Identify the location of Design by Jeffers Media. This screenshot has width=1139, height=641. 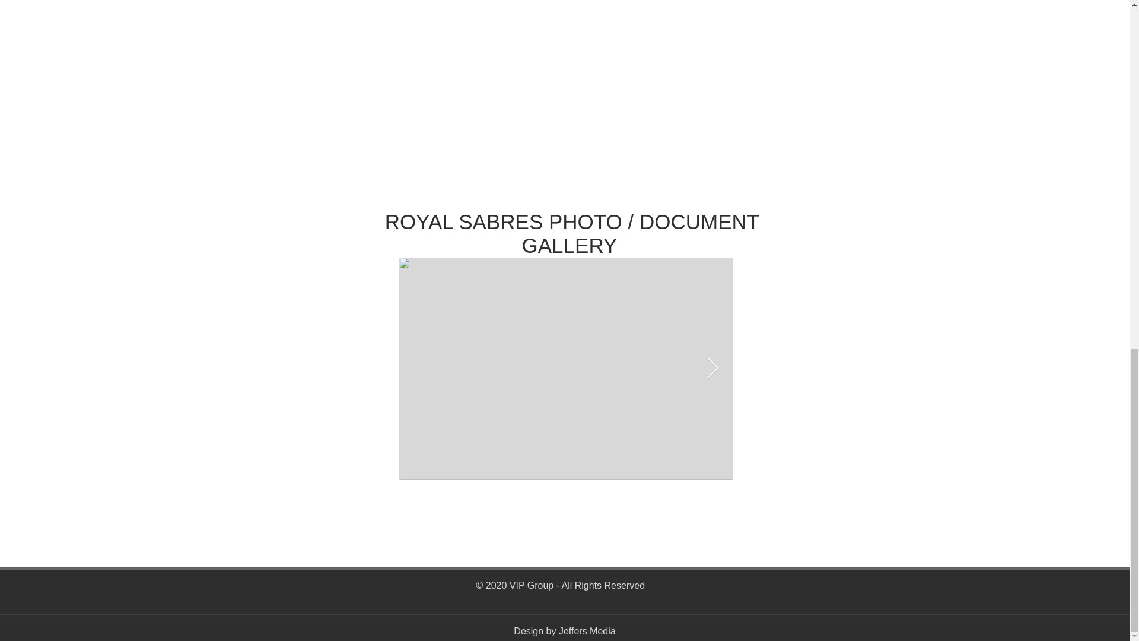
(564, 632).